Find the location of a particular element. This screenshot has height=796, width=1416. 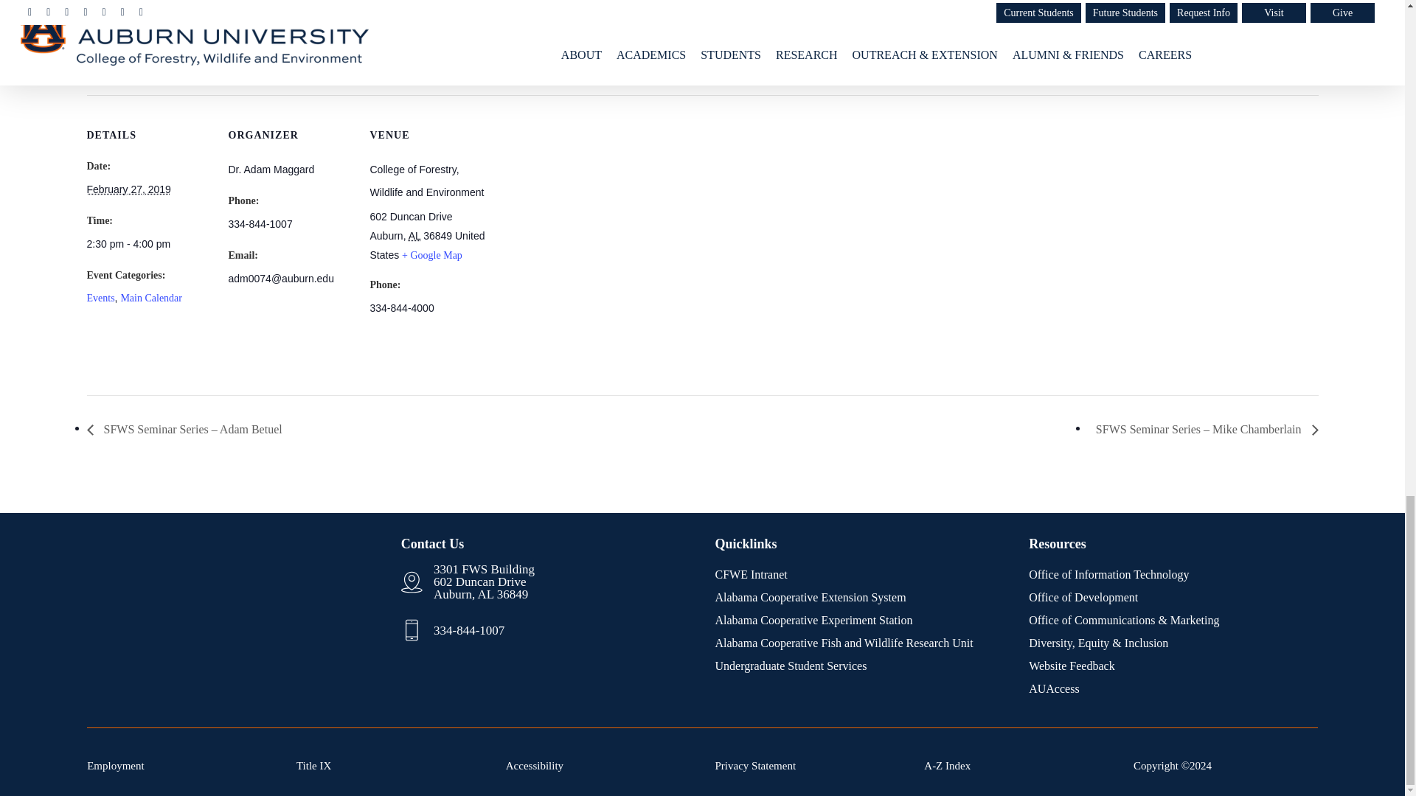

2019-02-27 is located at coordinates (128, 189).